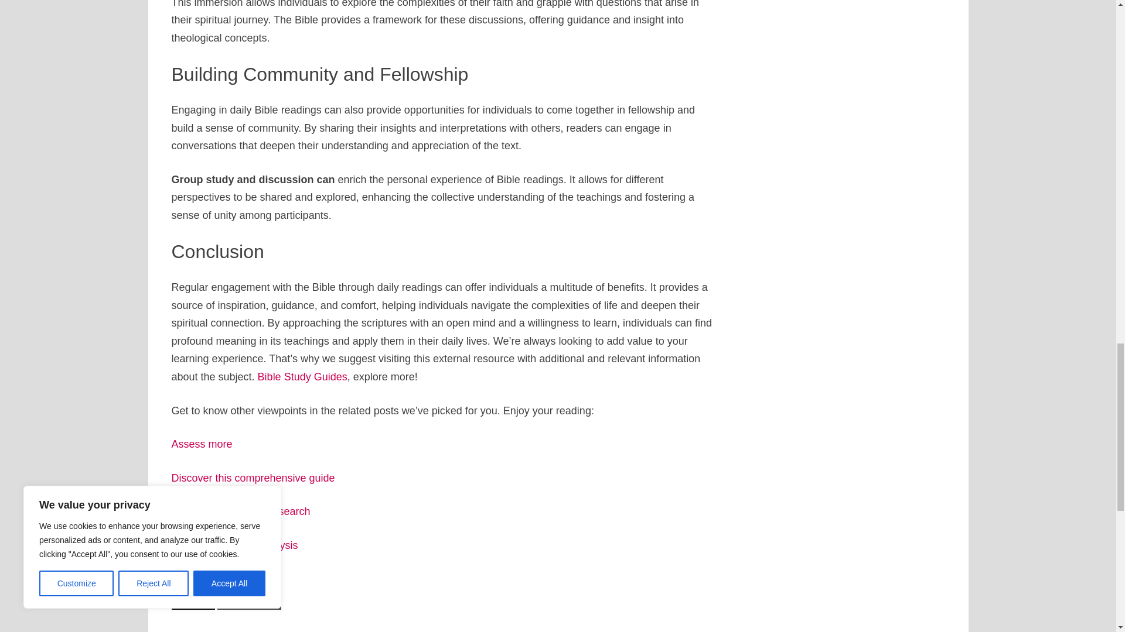  Describe the element at coordinates (234, 545) in the screenshot. I see `Read this in-depth analysis` at that location.